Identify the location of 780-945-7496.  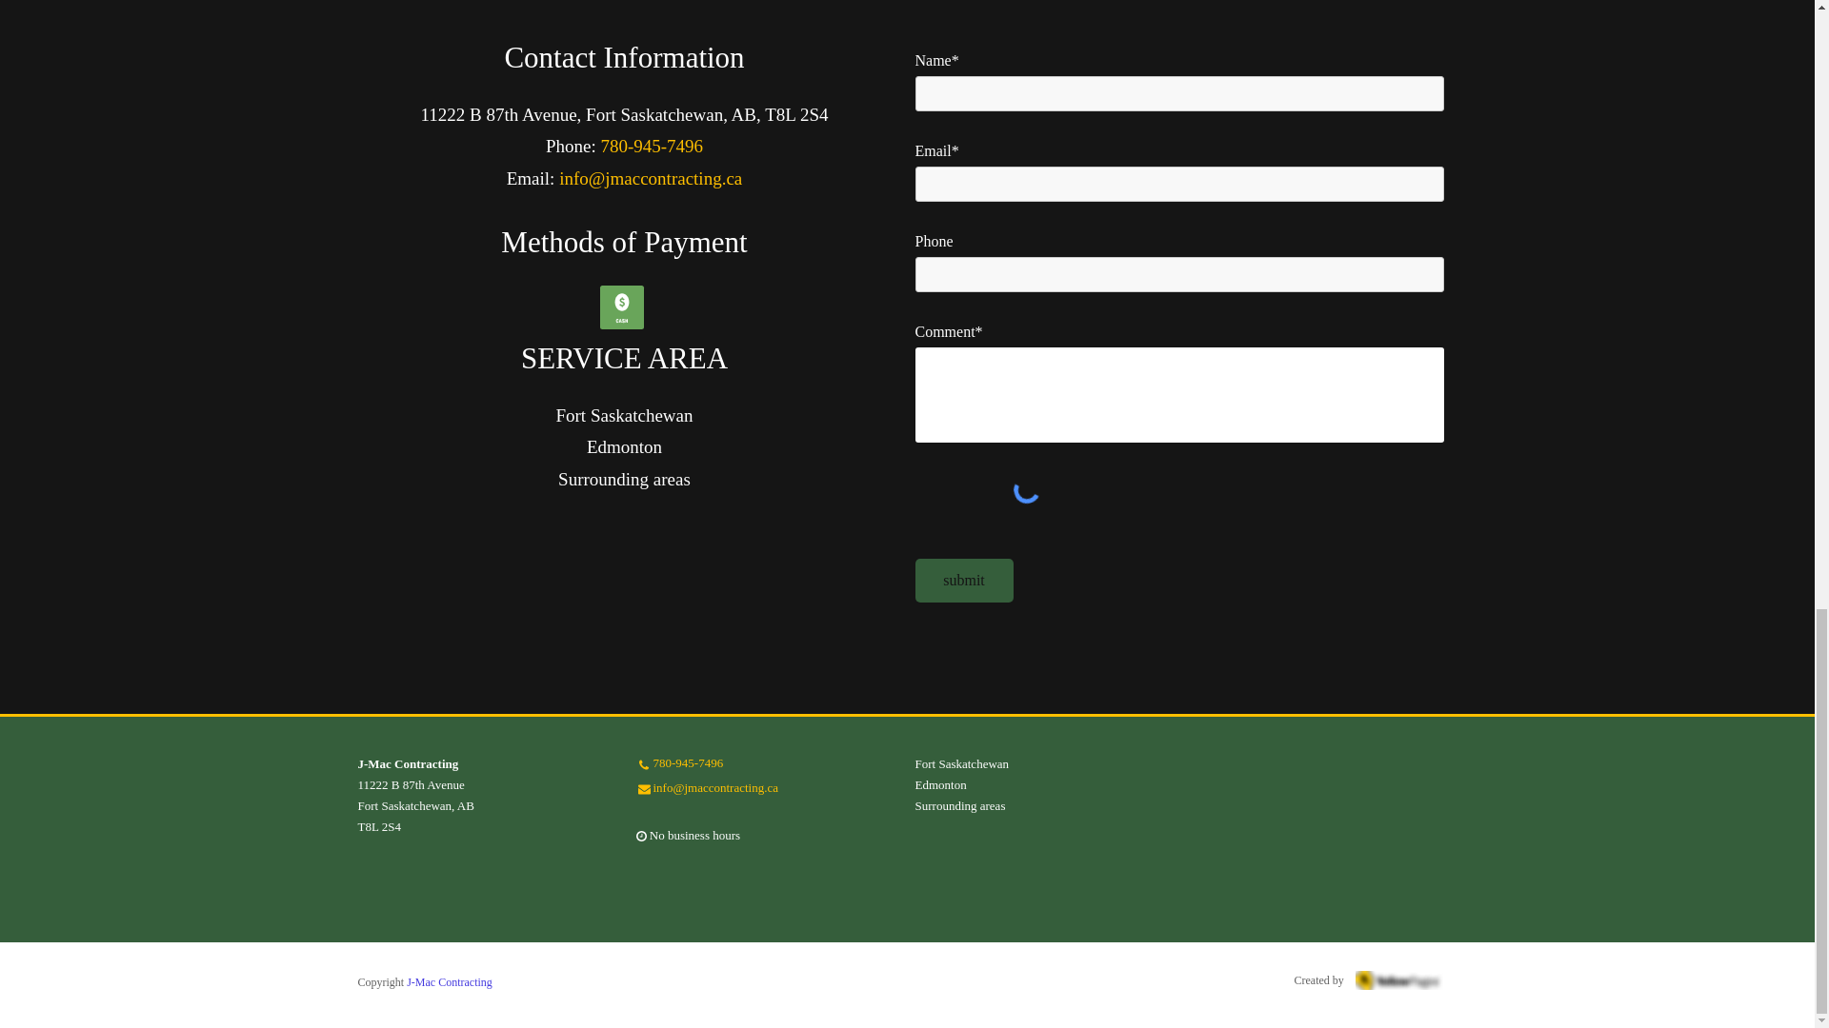
(688, 763).